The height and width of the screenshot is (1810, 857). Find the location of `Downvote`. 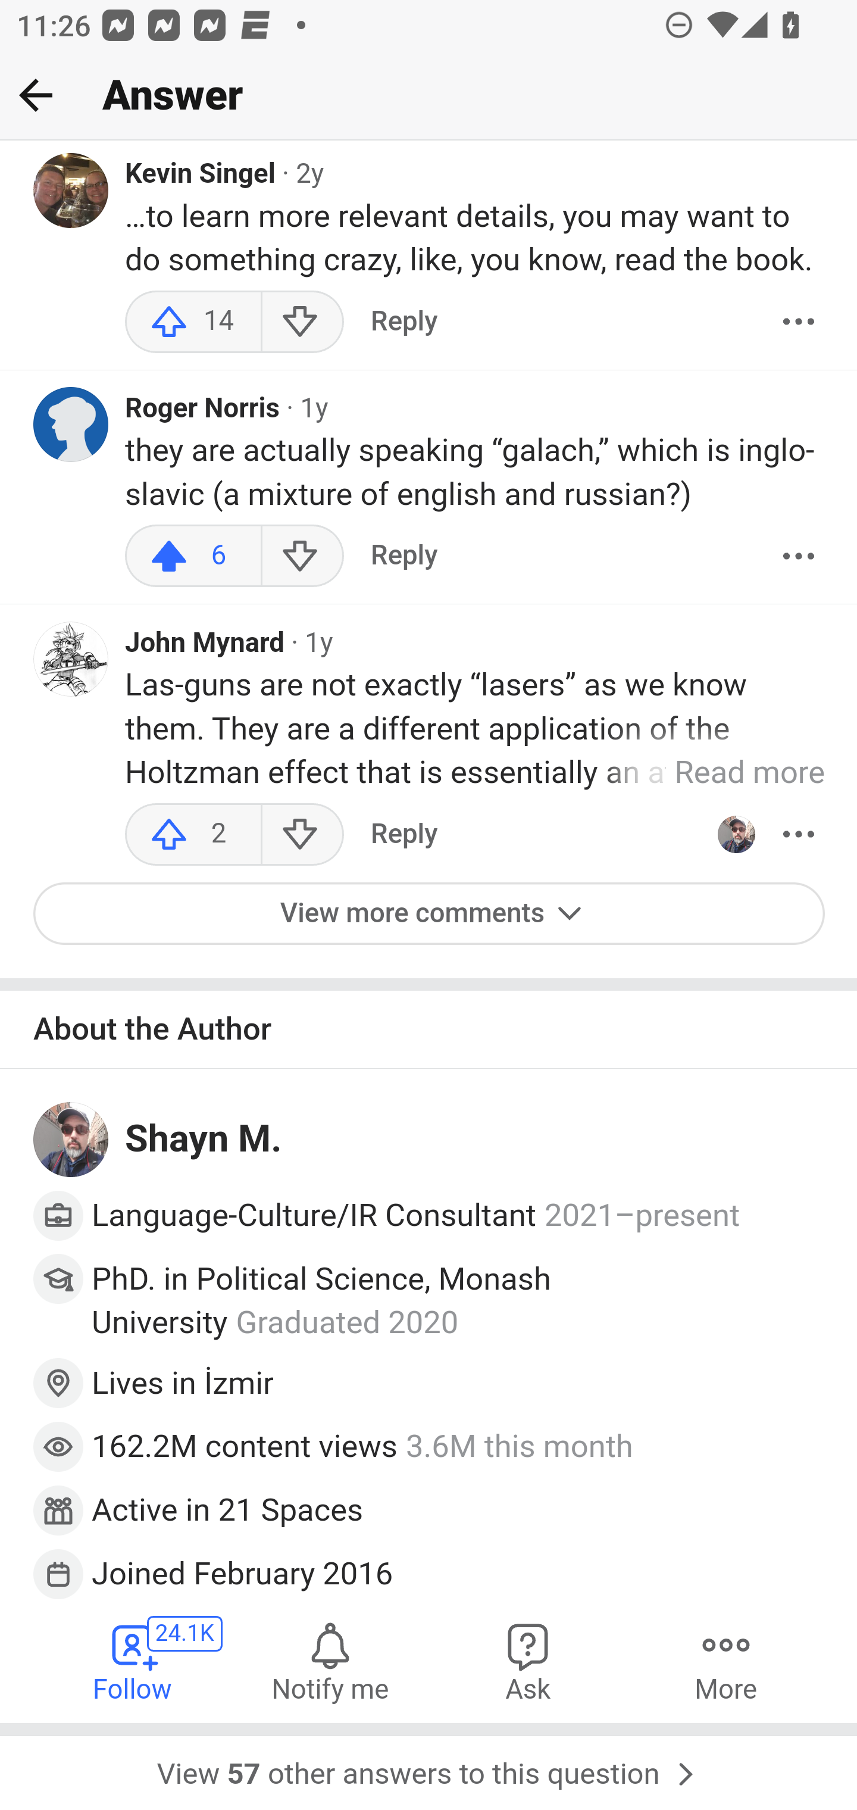

Downvote is located at coordinates (302, 557).